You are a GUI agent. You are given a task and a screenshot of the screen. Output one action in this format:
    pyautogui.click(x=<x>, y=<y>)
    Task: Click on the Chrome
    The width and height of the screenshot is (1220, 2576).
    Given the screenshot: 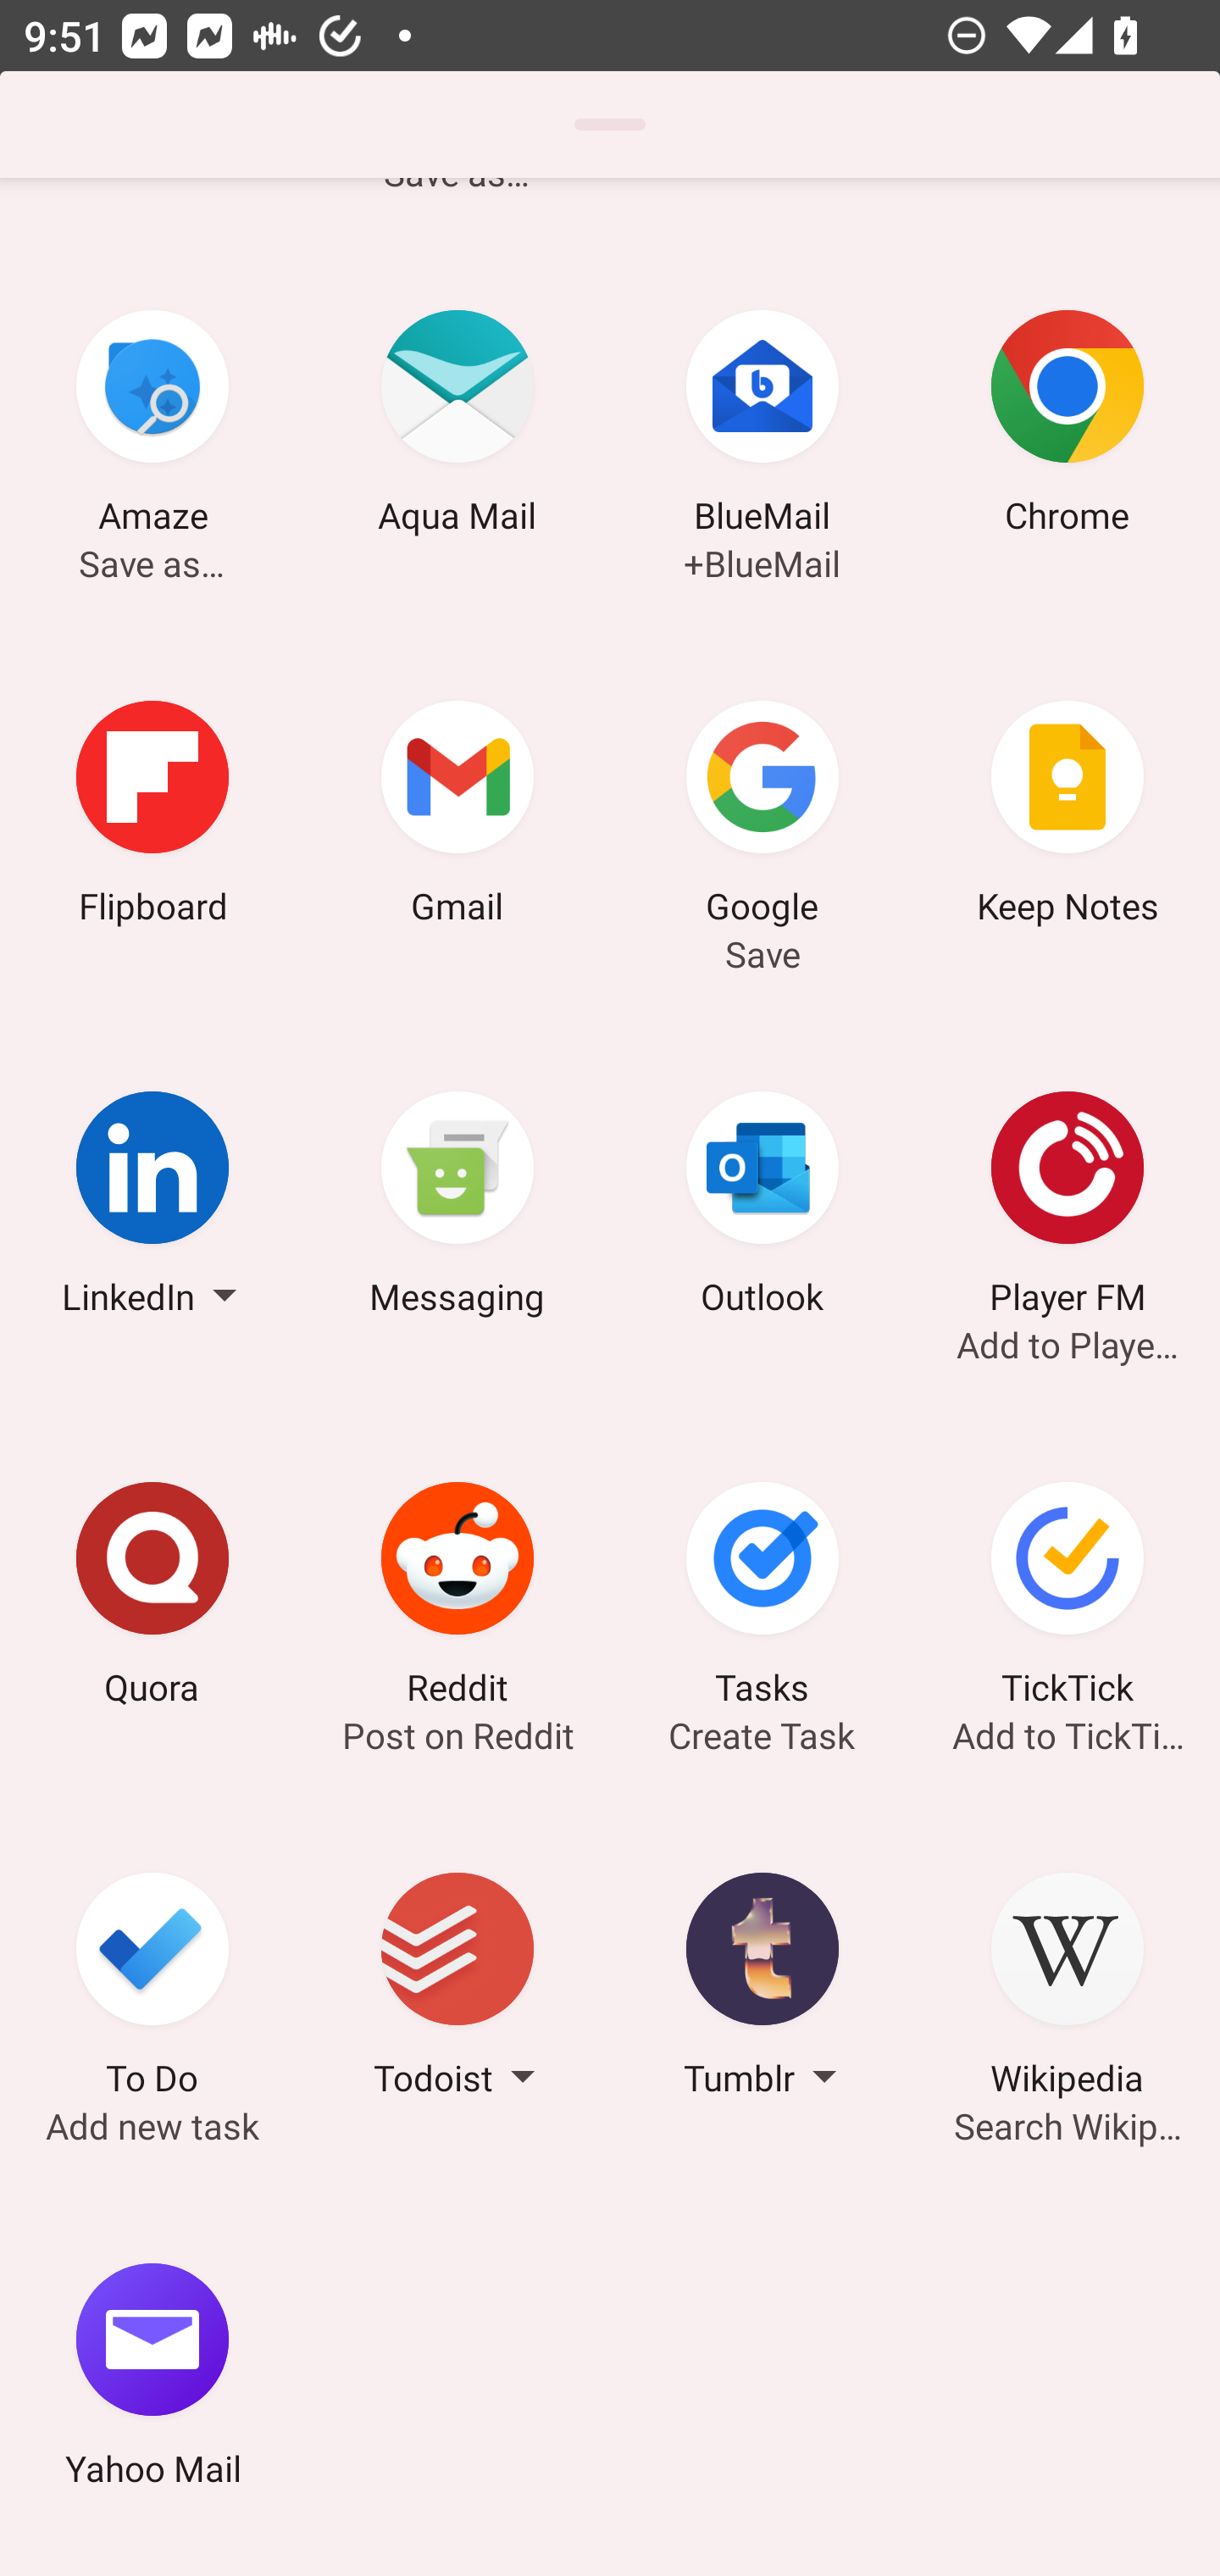 What is the action you would take?
    pyautogui.click(x=1067, y=427)
    